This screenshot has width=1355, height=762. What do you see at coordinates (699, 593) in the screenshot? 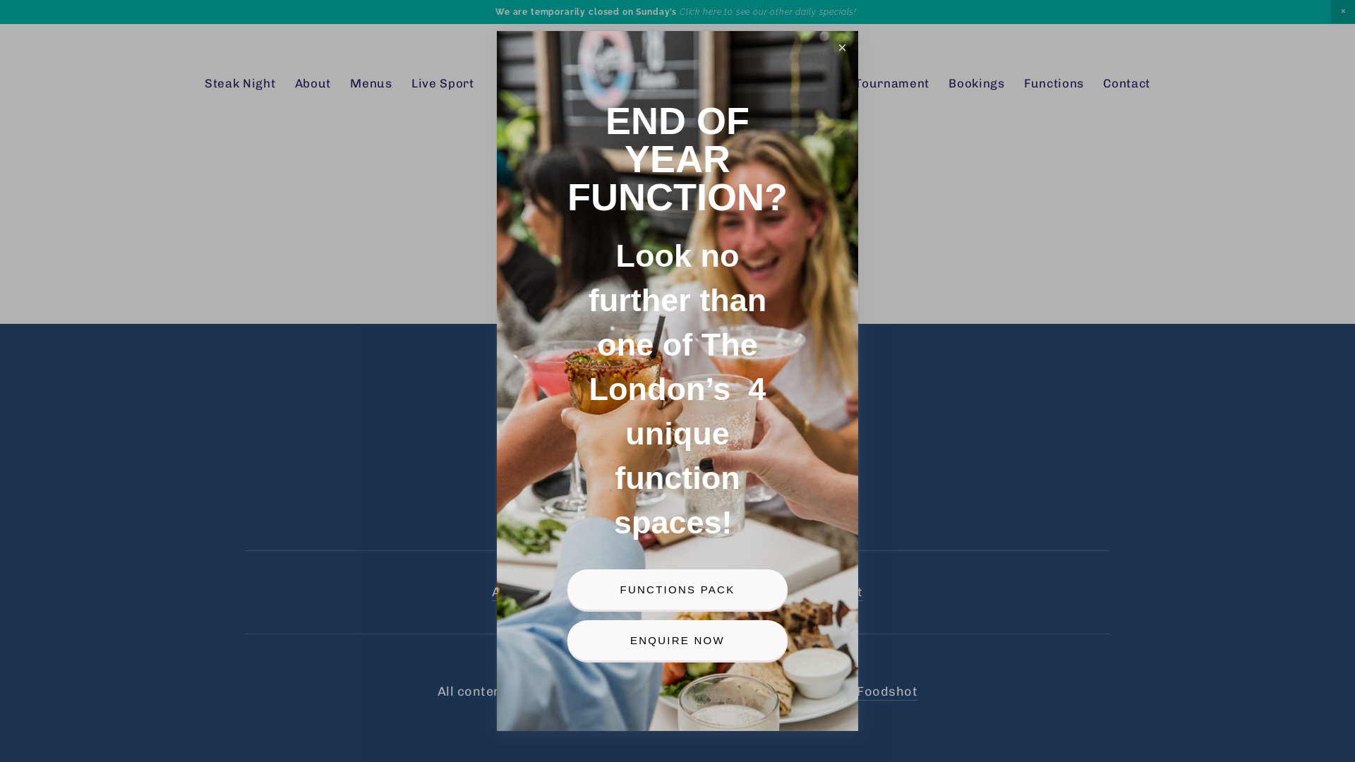
I see `Bookings` at bounding box center [699, 593].